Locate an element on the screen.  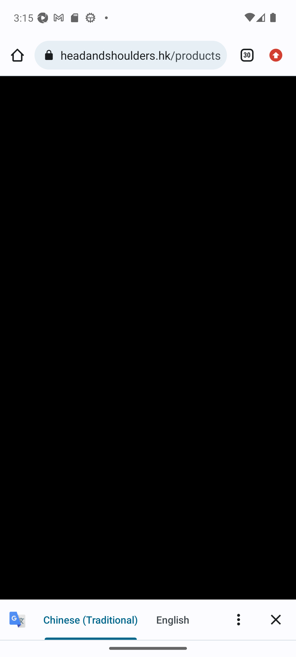
More options is located at coordinates (238, 619).